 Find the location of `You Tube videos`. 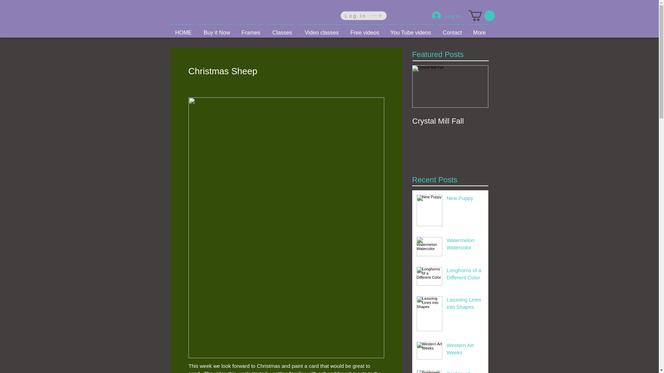

You Tube videos is located at coordinates (409, 30).